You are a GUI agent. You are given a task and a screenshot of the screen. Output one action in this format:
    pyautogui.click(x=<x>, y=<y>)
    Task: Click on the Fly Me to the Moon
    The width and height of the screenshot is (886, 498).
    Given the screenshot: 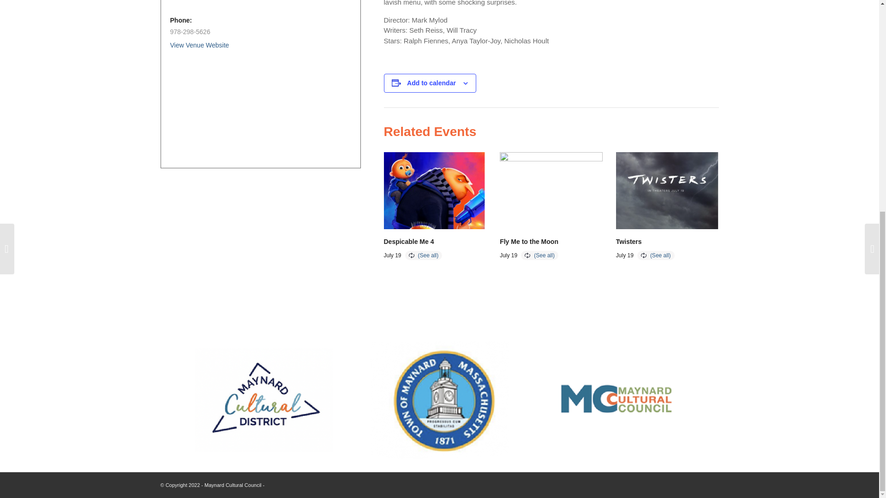 What is the action you would take?
    pyautogui.click(x=529, y=241)
    